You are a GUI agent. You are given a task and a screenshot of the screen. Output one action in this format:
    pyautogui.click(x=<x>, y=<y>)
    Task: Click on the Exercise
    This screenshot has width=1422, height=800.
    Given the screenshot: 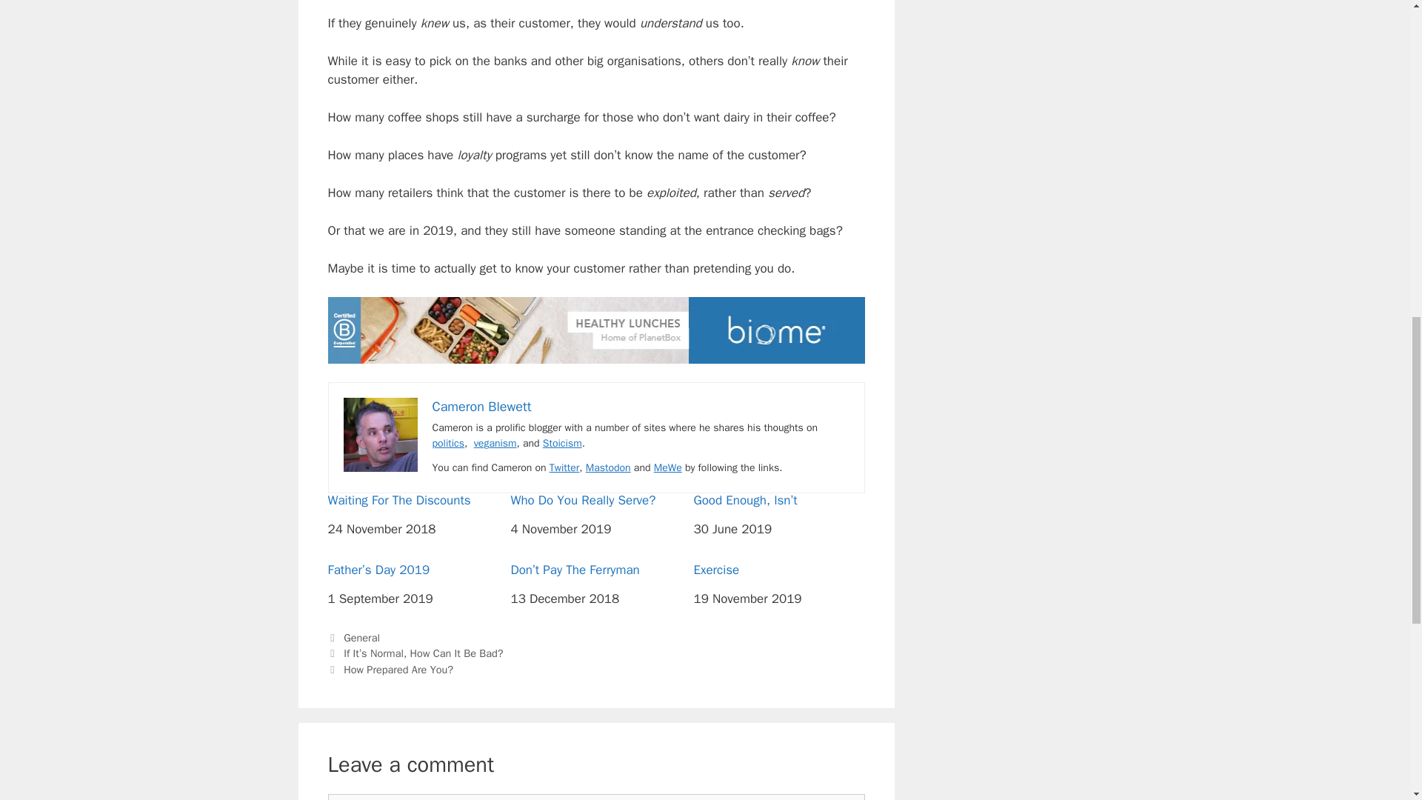 What is the action you would take?
    pyautogui.click(x=779, y=570)
    